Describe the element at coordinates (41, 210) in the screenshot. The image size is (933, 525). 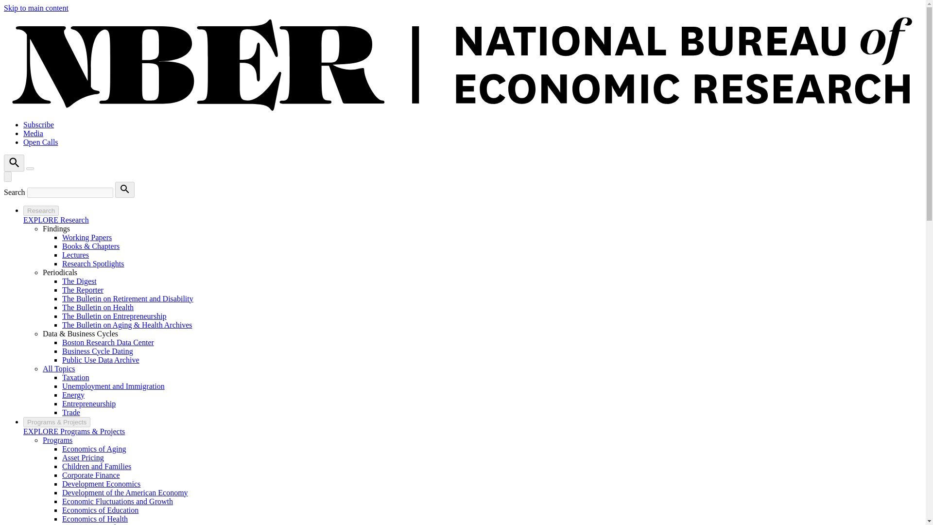
I see `Research` at that location.